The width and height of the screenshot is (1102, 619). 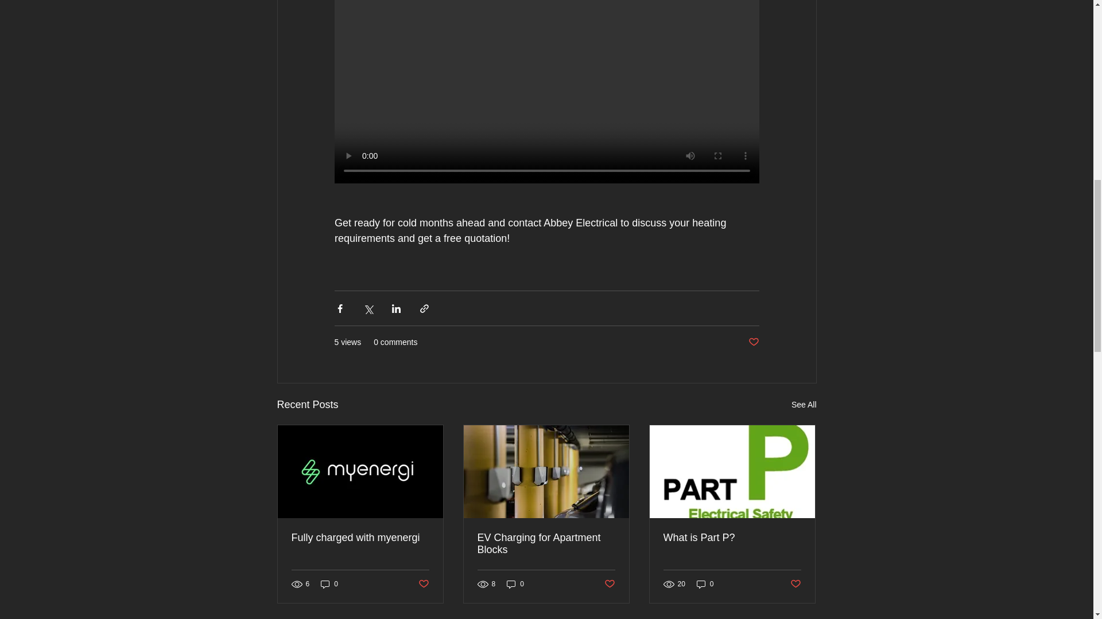 What do you see at coordinates (753, 343) in the screenshot?
I see `Post not marked as liked` at bounding box center [753, 343].